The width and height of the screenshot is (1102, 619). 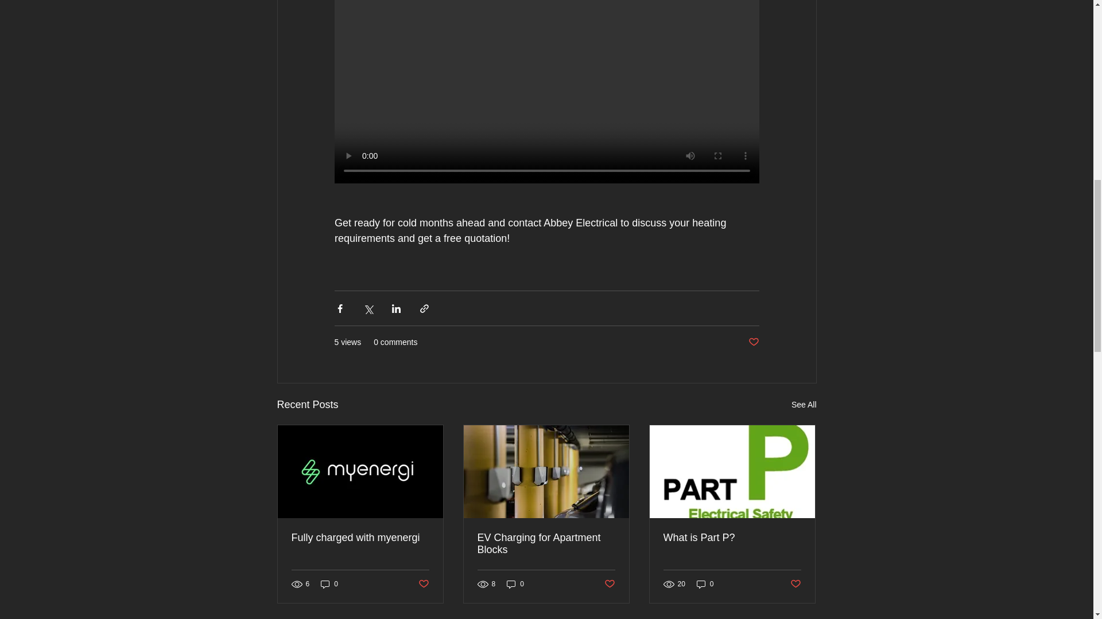 What do you see at coordinates (753, 343) in the screenshot?
I see `Post not marked as liked` at bounding box center [753, 343].